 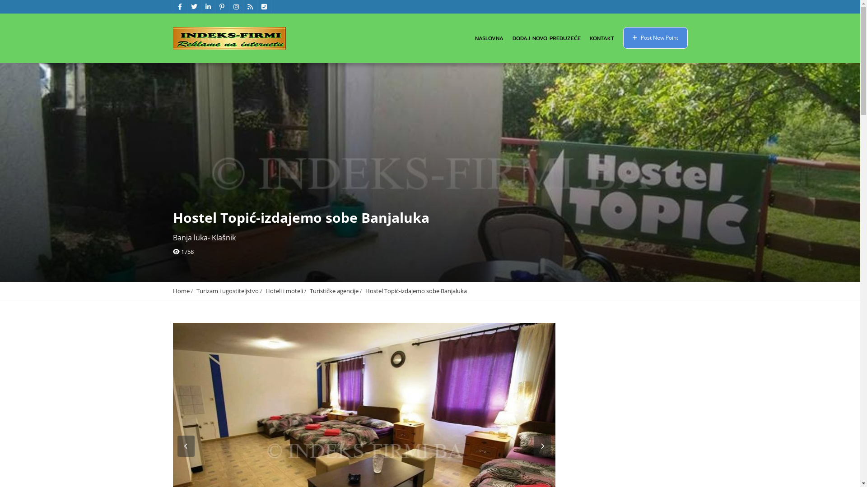 I want to click on KONTAKT, so click(x=602, y=38).